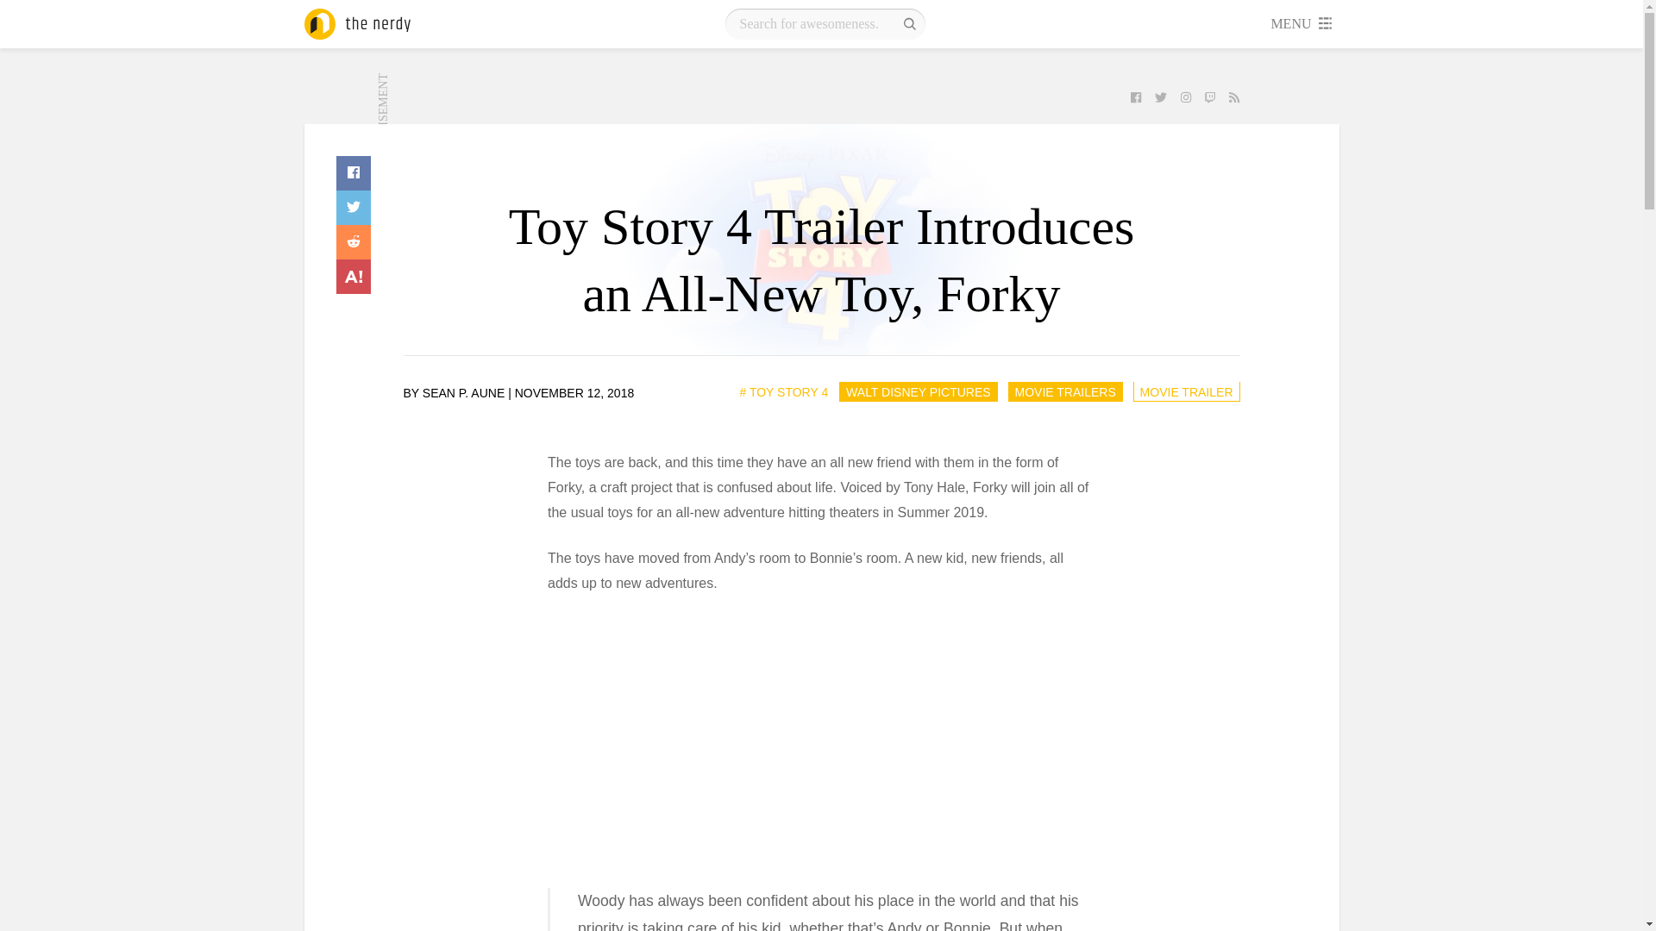  I want to click on MENU, so click(1302, 24).